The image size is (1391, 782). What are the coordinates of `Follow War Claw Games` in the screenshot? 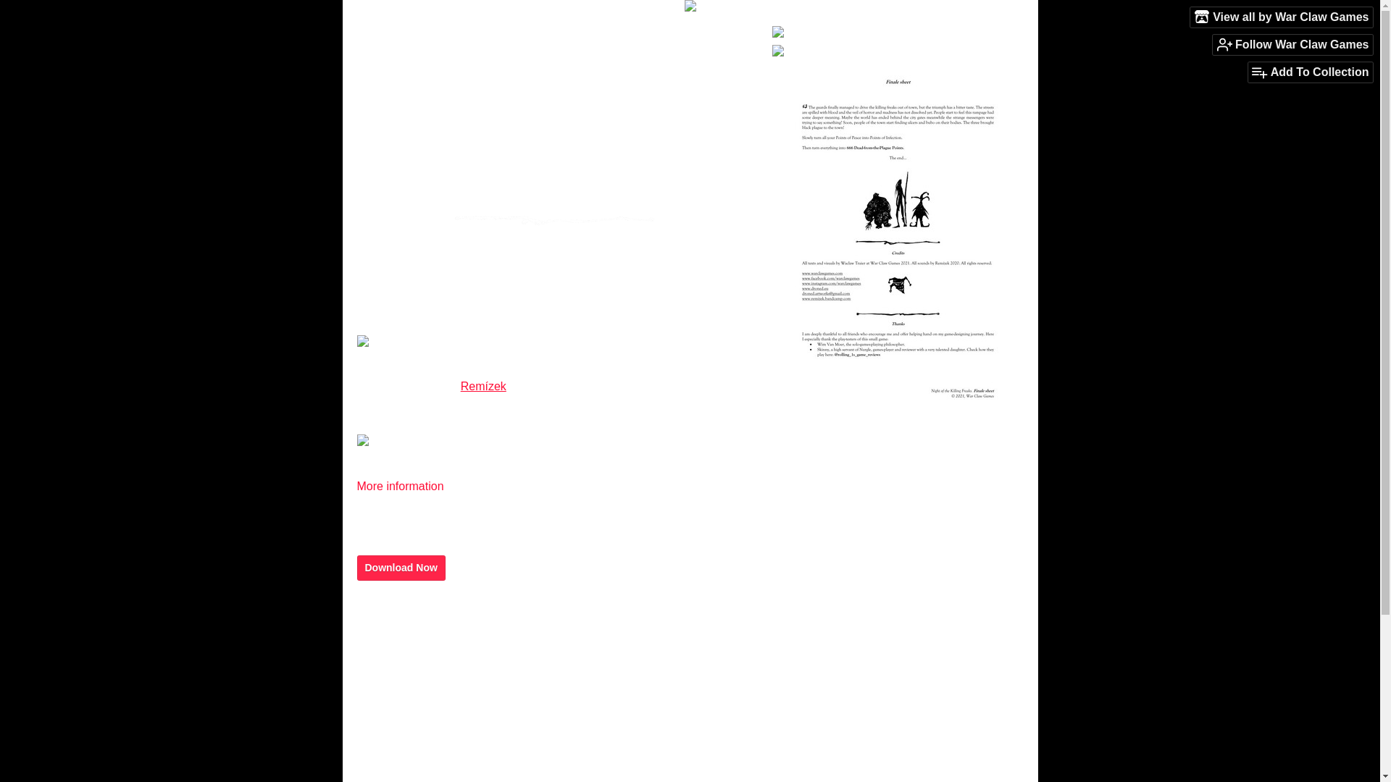 It's located at (1292, 44).